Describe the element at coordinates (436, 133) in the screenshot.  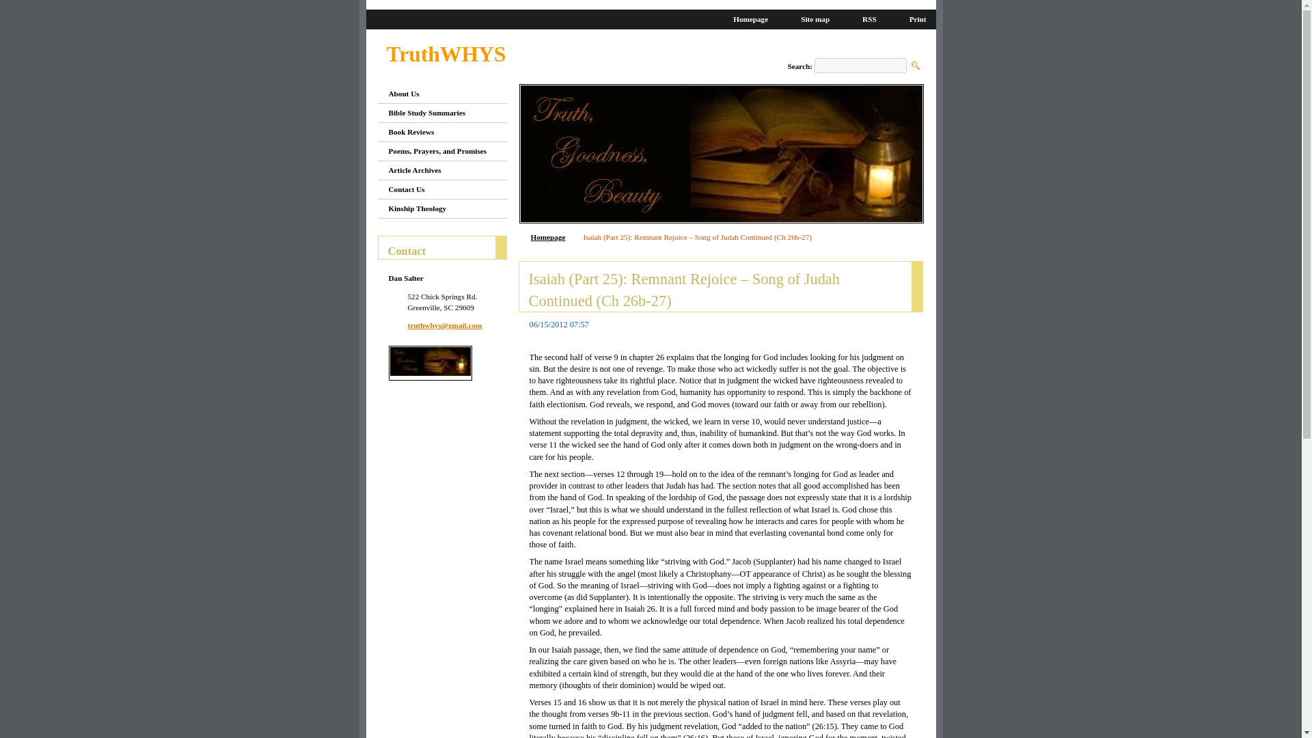
I see `Book Reviews` at that location.